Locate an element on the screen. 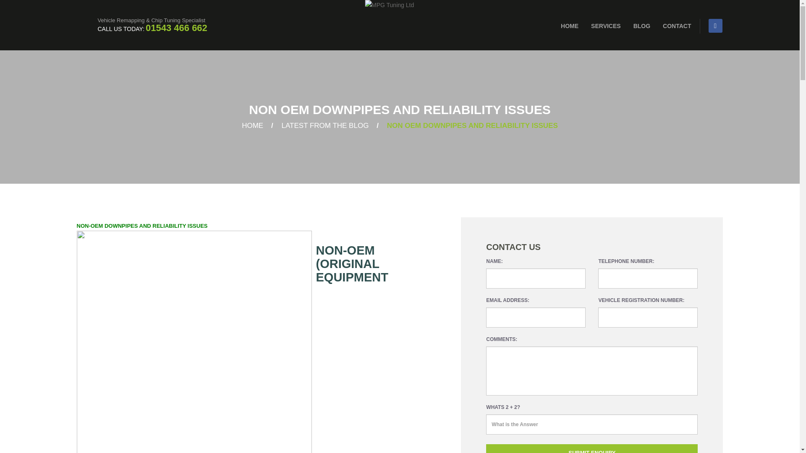 This screenshot has width=806, height=453. HOME is located at coordinates (569, 26).